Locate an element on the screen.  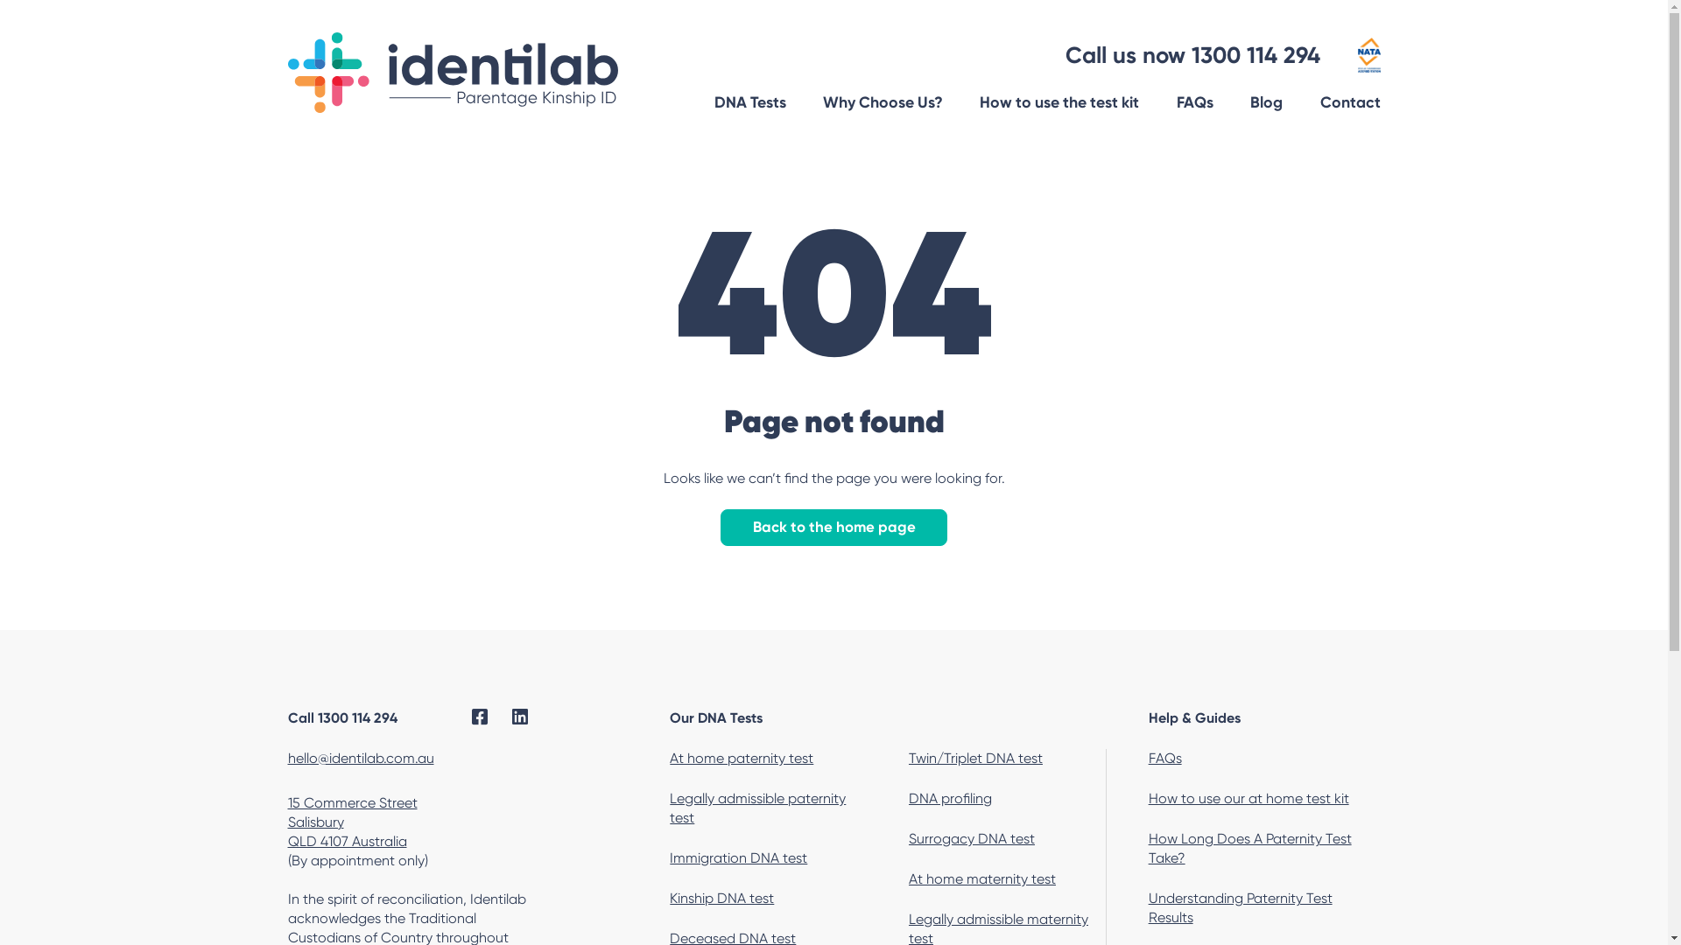
DNA Tests is located at coordinates (750, 103).